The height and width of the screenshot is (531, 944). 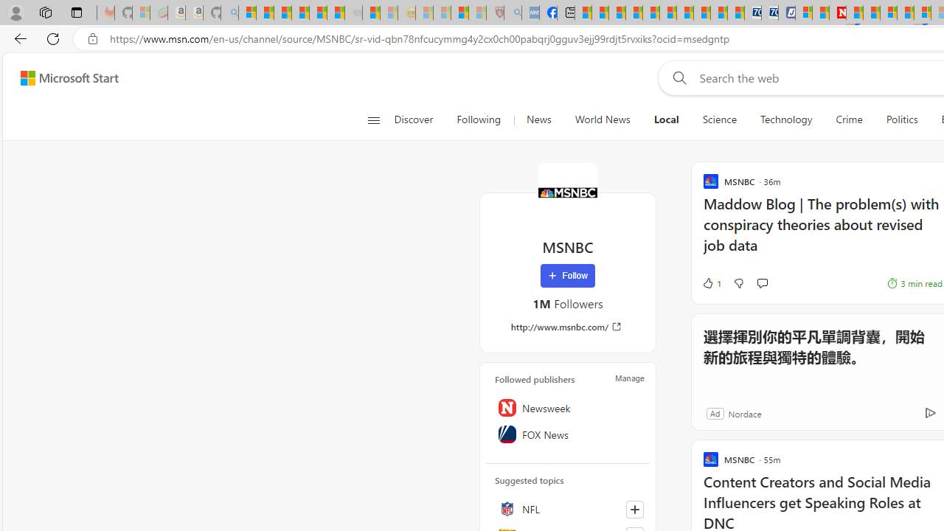 What do you see at coordinates (142, 13) in the screenshot?
I see `Microsoft-Report a Concern to Bing - Sleeping` at bounding box center [142, 13].